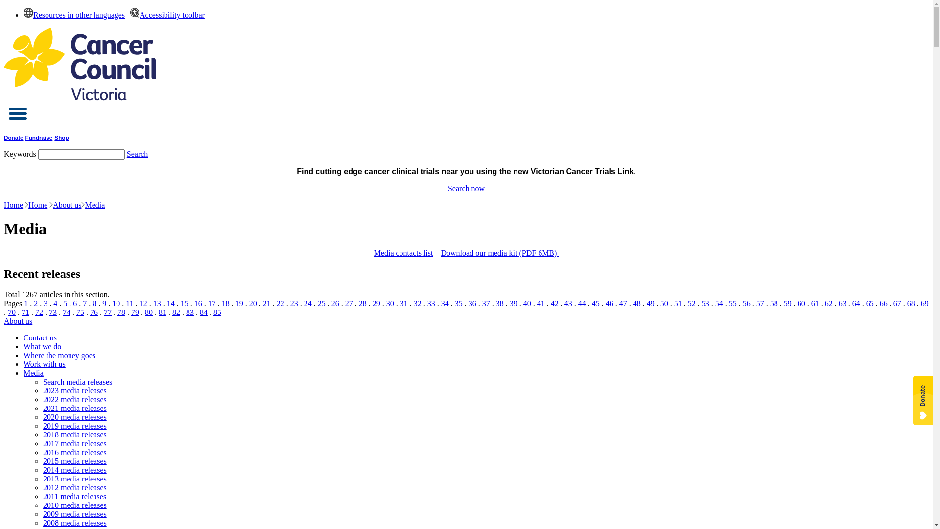  I want to click on 8, so click(94, 304).